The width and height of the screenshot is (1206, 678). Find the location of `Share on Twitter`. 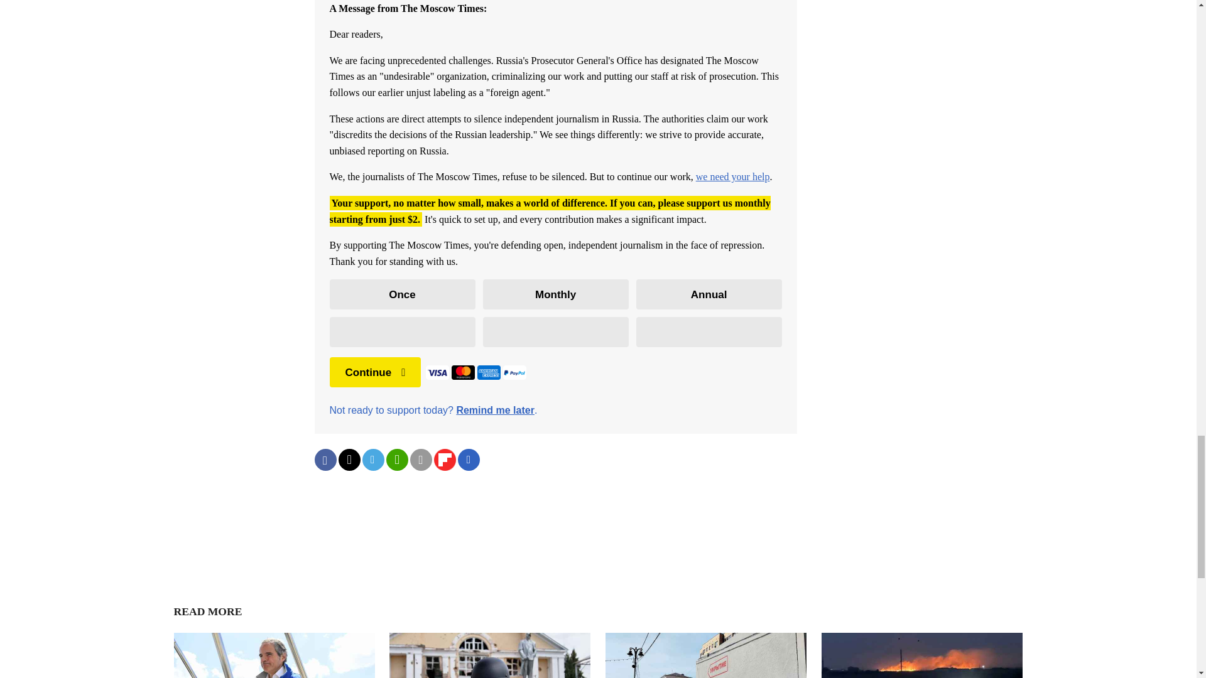

Share on Twitter is located at coordinates (348, 460).